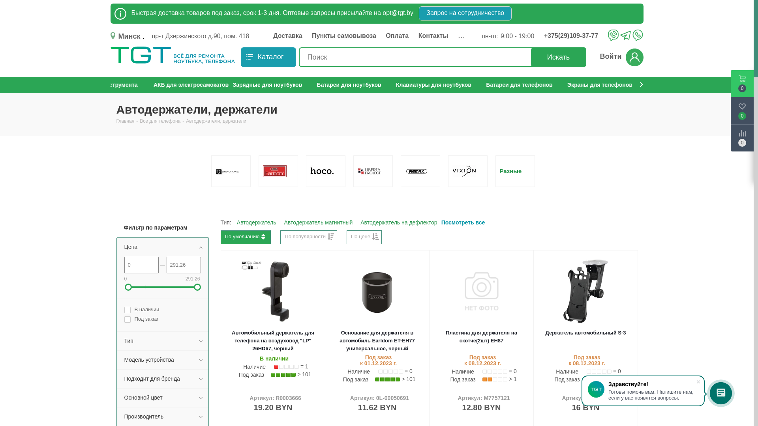  What do you see at coordinates (625, 36) in the screenshot?
I see `telegram` at bounding box center [625, 36].